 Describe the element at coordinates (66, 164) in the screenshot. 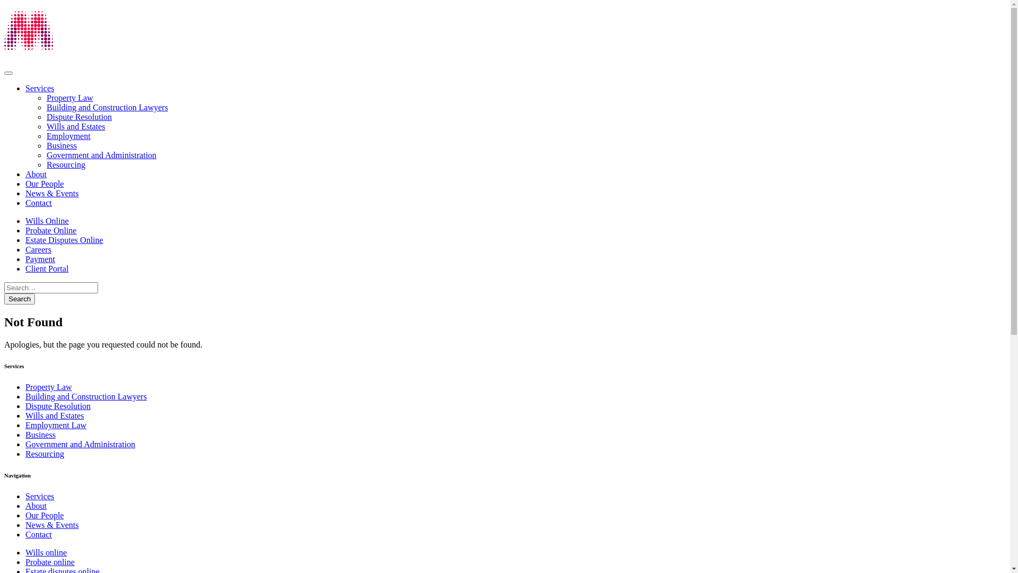

I see `Resourcing` at that location.